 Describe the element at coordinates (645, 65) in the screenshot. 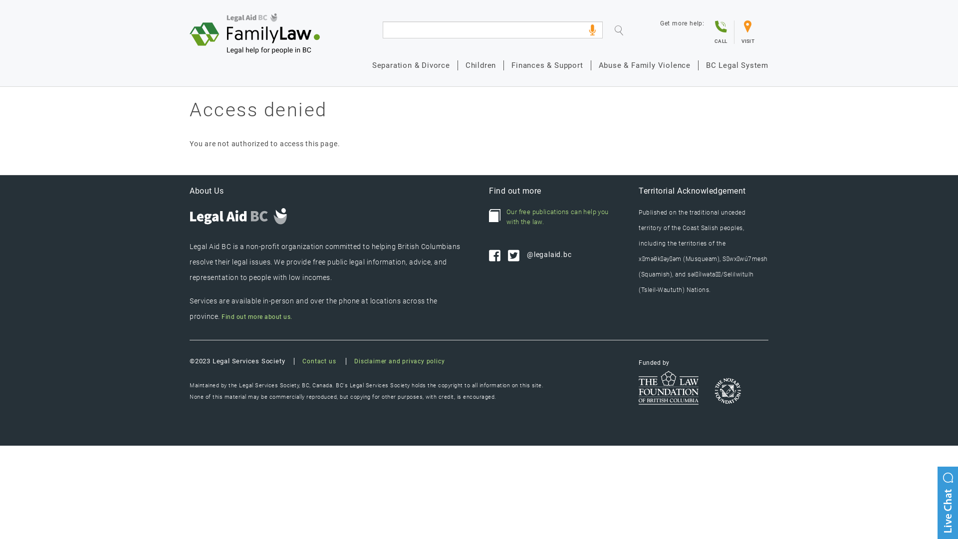

I see `Abuse & Family Violence` at that location.